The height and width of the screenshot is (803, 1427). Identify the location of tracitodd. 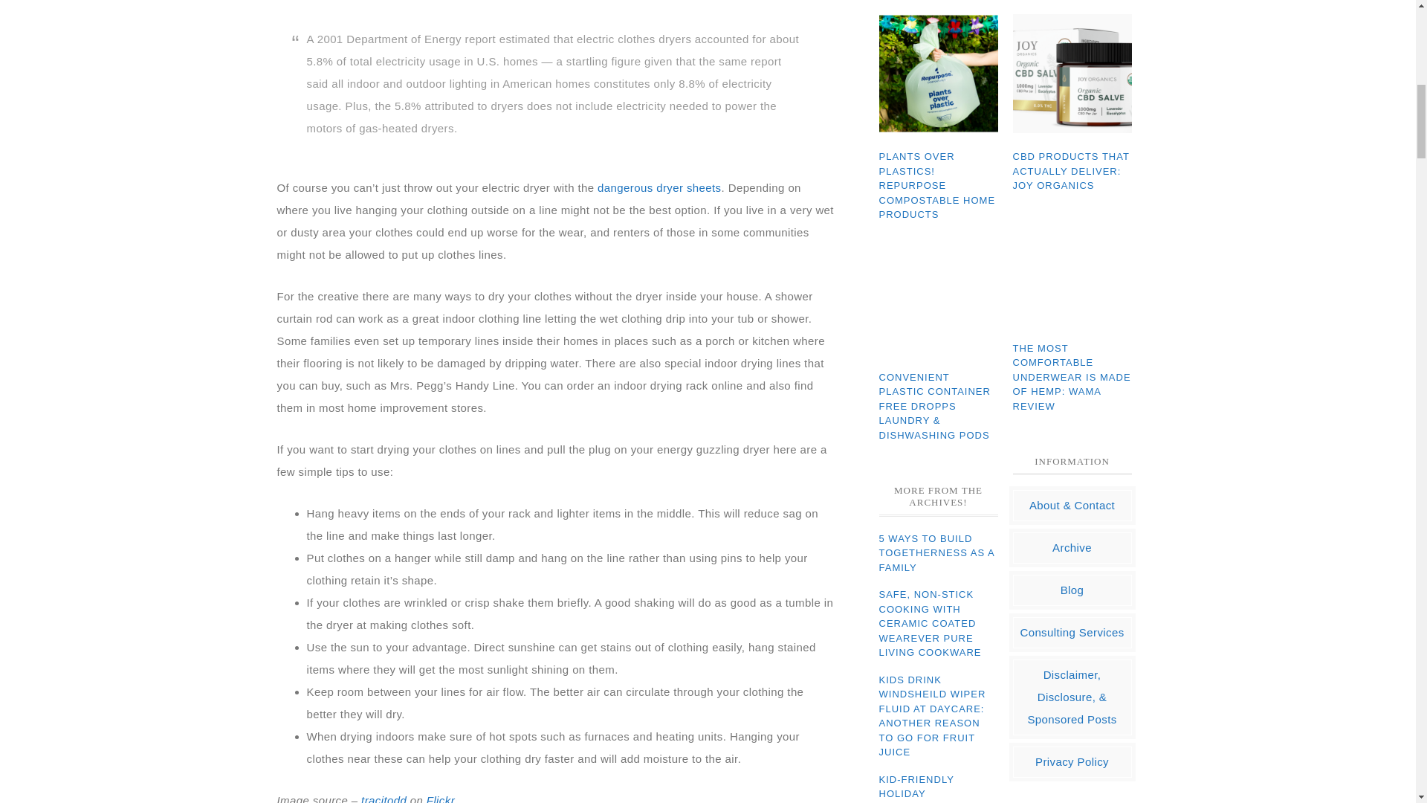
(384, 799).